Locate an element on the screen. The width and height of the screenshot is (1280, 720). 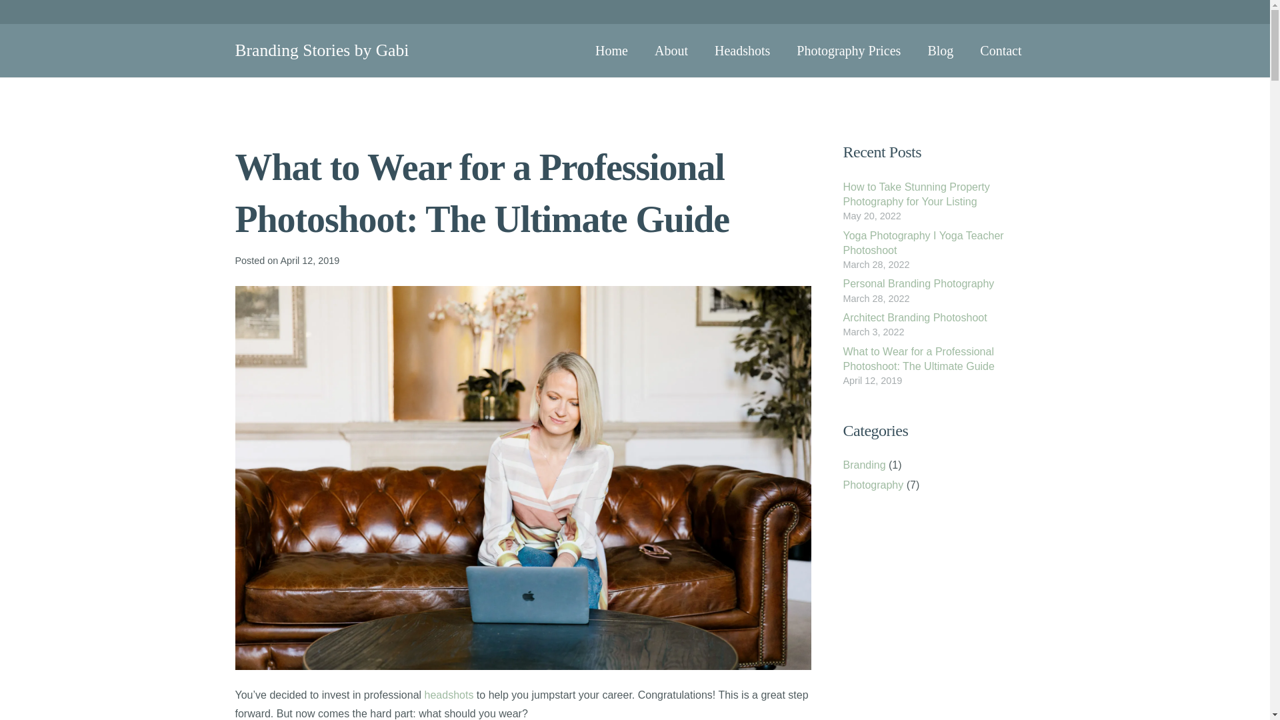
Branding is located at coordinates (864, 465).